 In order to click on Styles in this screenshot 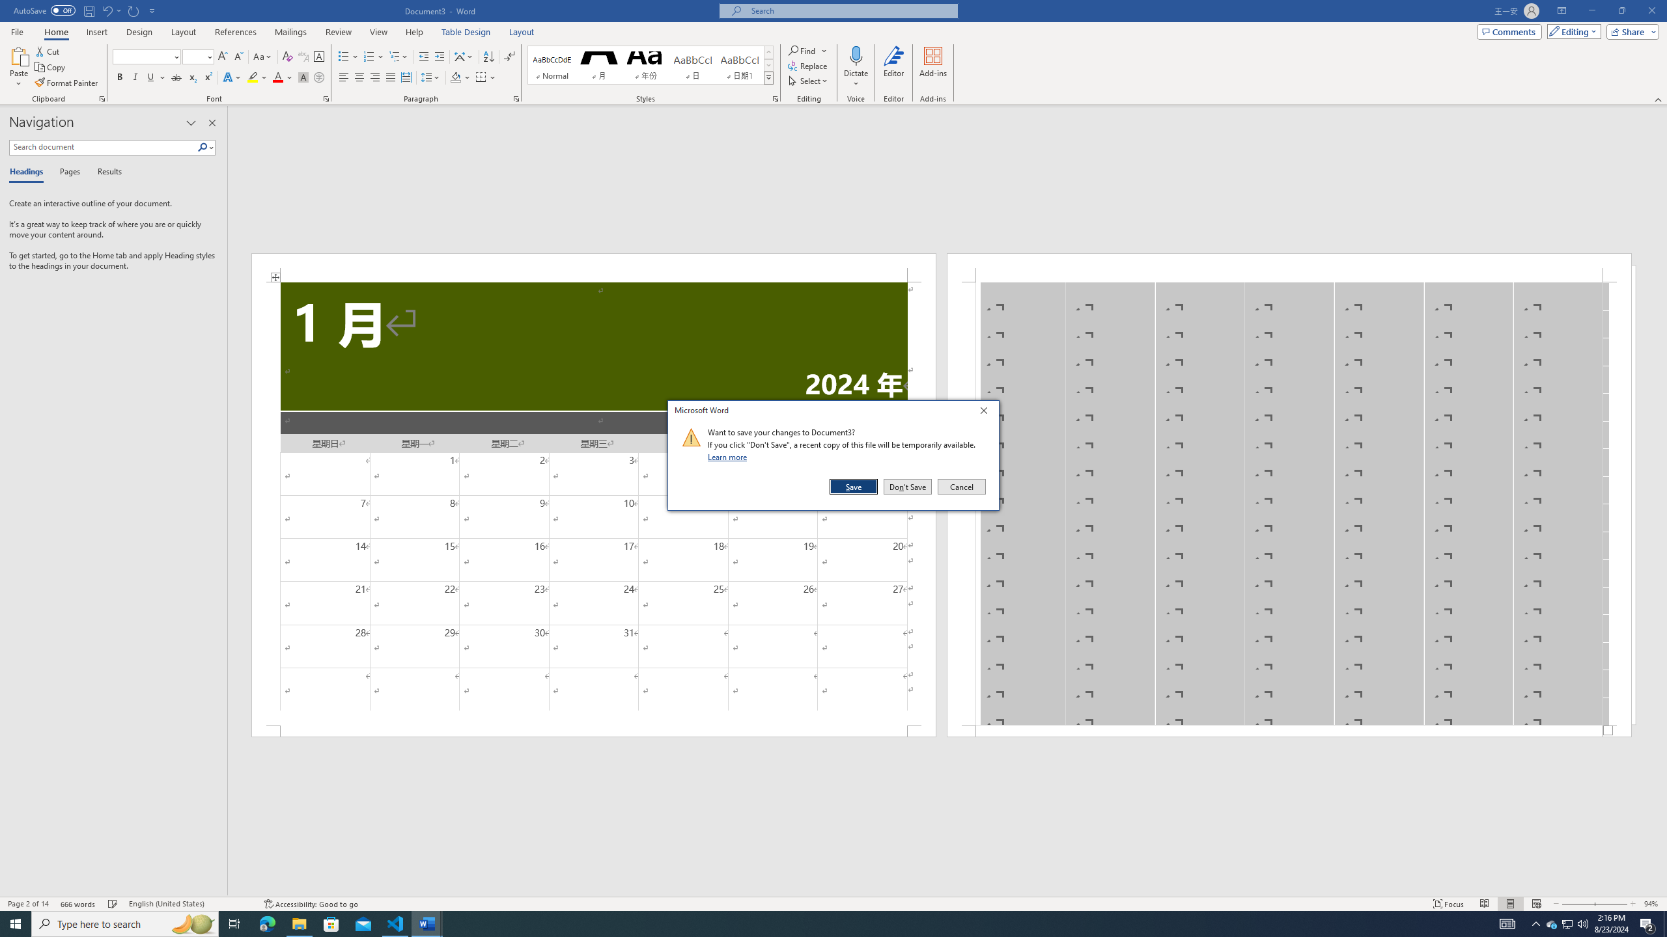, I will do `click(768, 77)`.